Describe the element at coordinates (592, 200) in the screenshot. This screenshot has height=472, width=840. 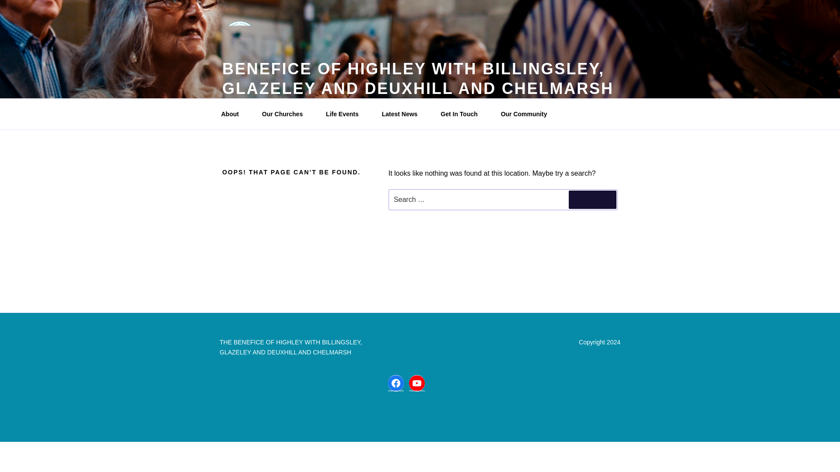
I see `Search` at that location.